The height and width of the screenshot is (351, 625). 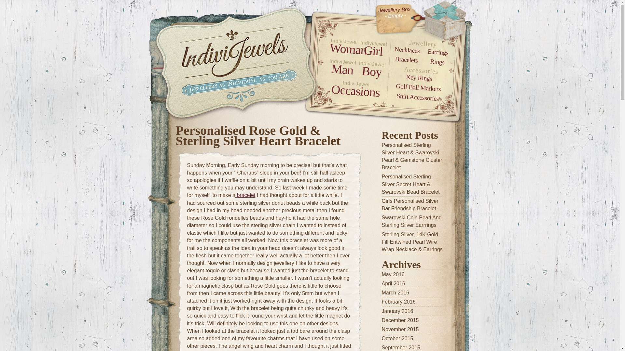 I want to click on Shirt Accessories, so click(x=417, y=95).